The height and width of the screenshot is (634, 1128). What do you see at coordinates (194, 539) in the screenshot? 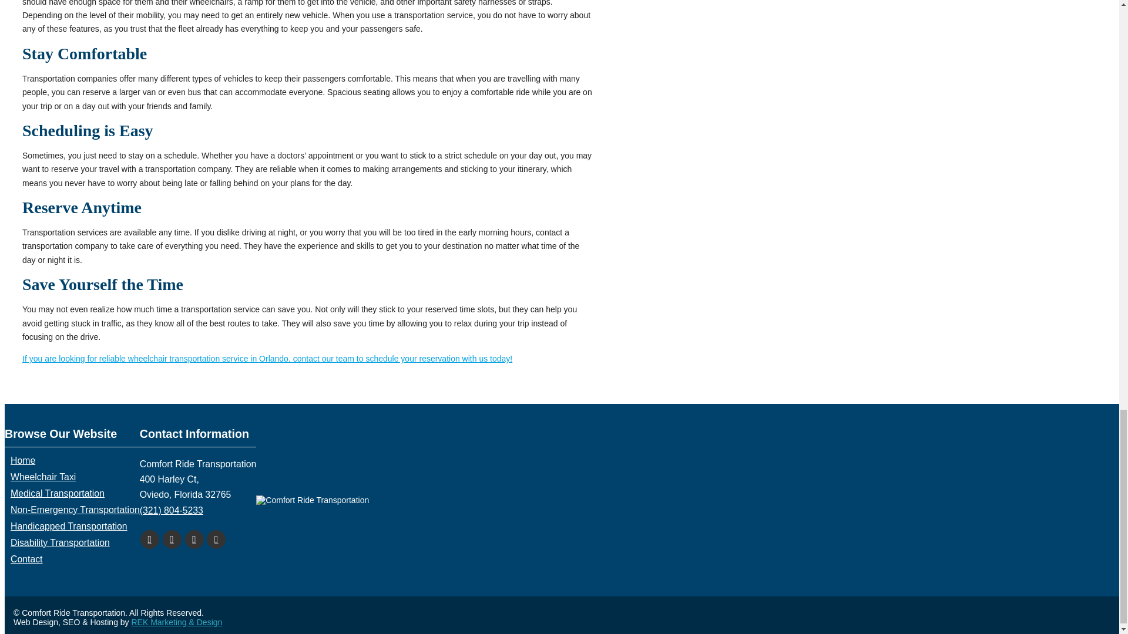
I see `Comfort Ride Transportation Yelp` at bounding box center [194, 539].